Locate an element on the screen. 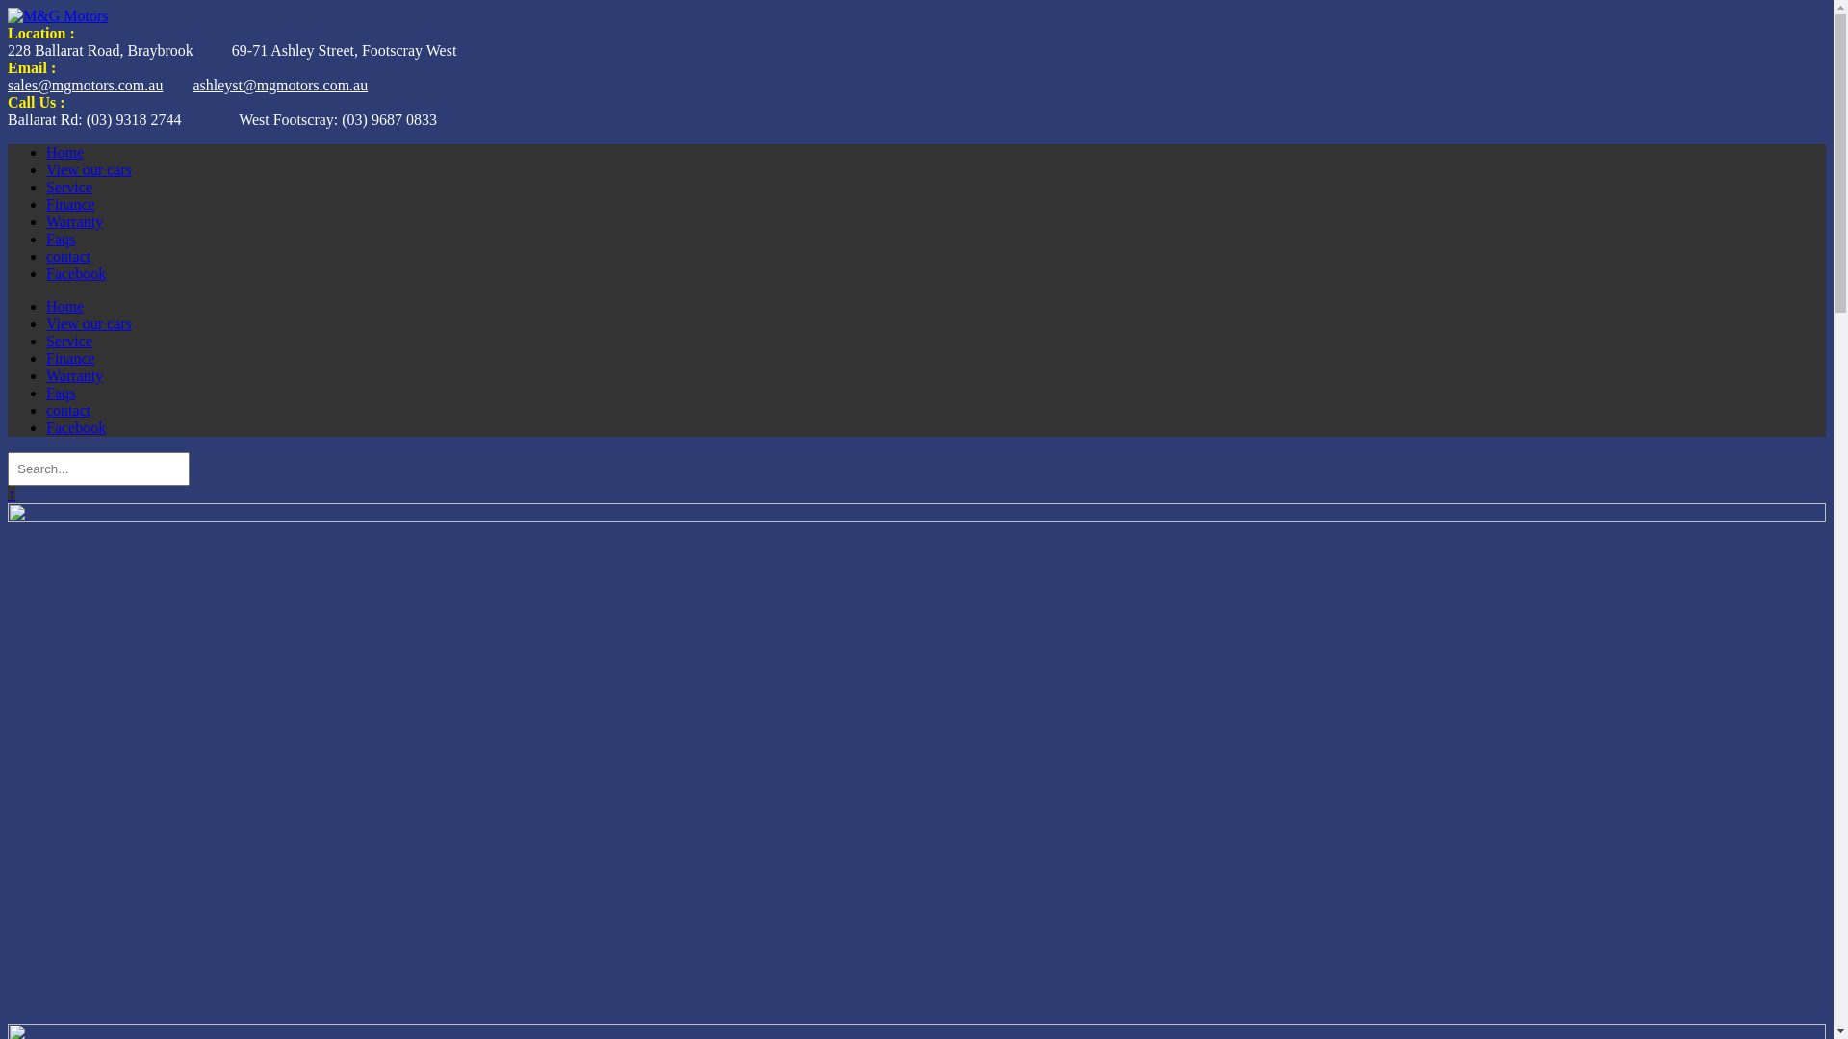  contact is located at coordinates (68, 256).